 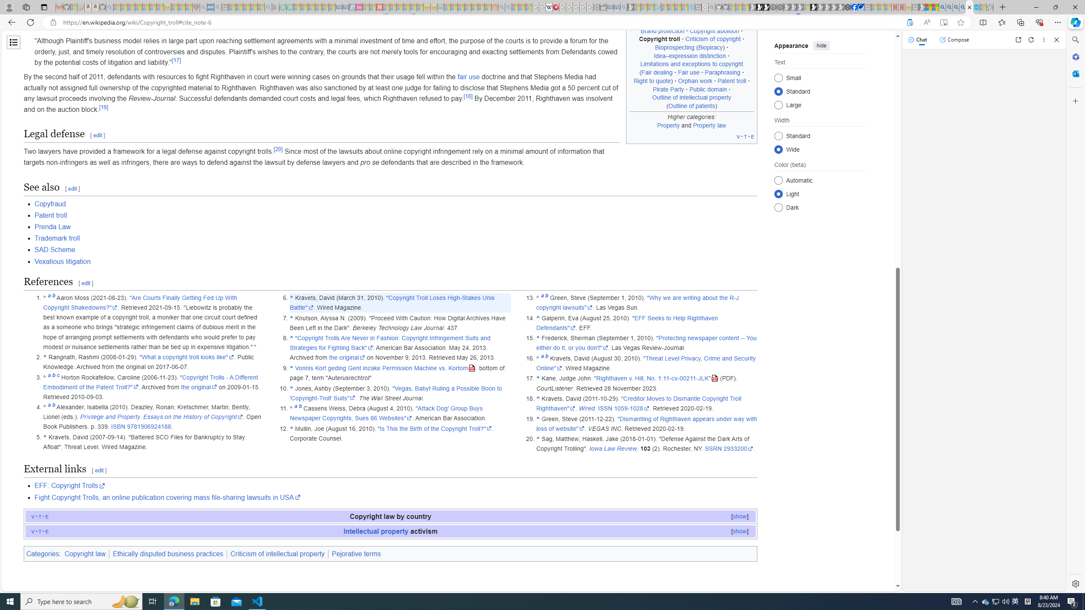 I want to click on Ethically disputed business practices, so click(x=168, y=554).